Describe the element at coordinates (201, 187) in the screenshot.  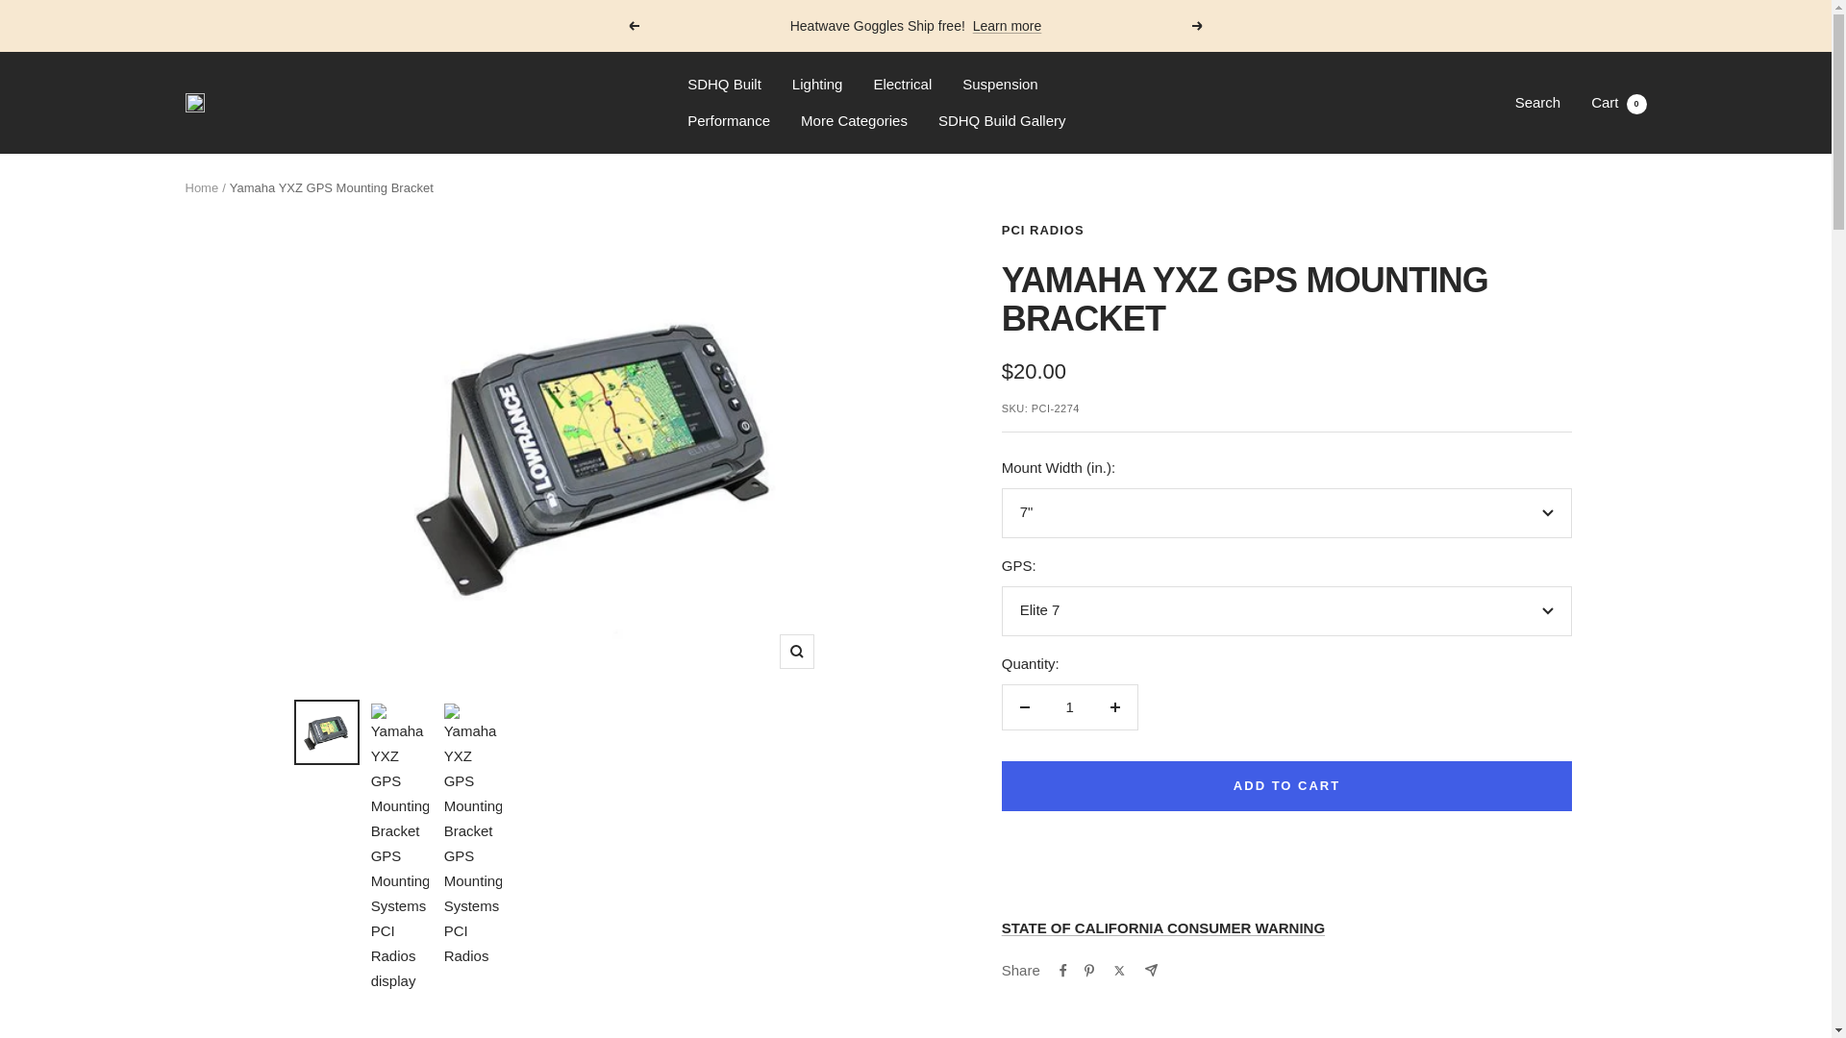
I see `Search` at that location.